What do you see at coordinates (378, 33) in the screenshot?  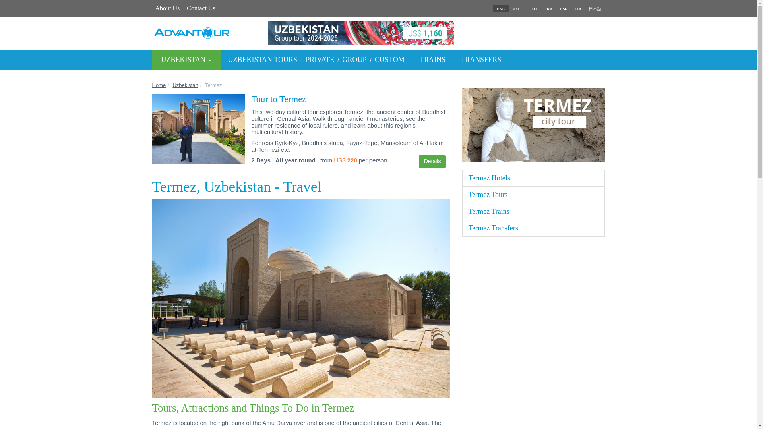 I see `Small Group Uzbekistan Tour 2024-2025` at bounding box center [378, 33].